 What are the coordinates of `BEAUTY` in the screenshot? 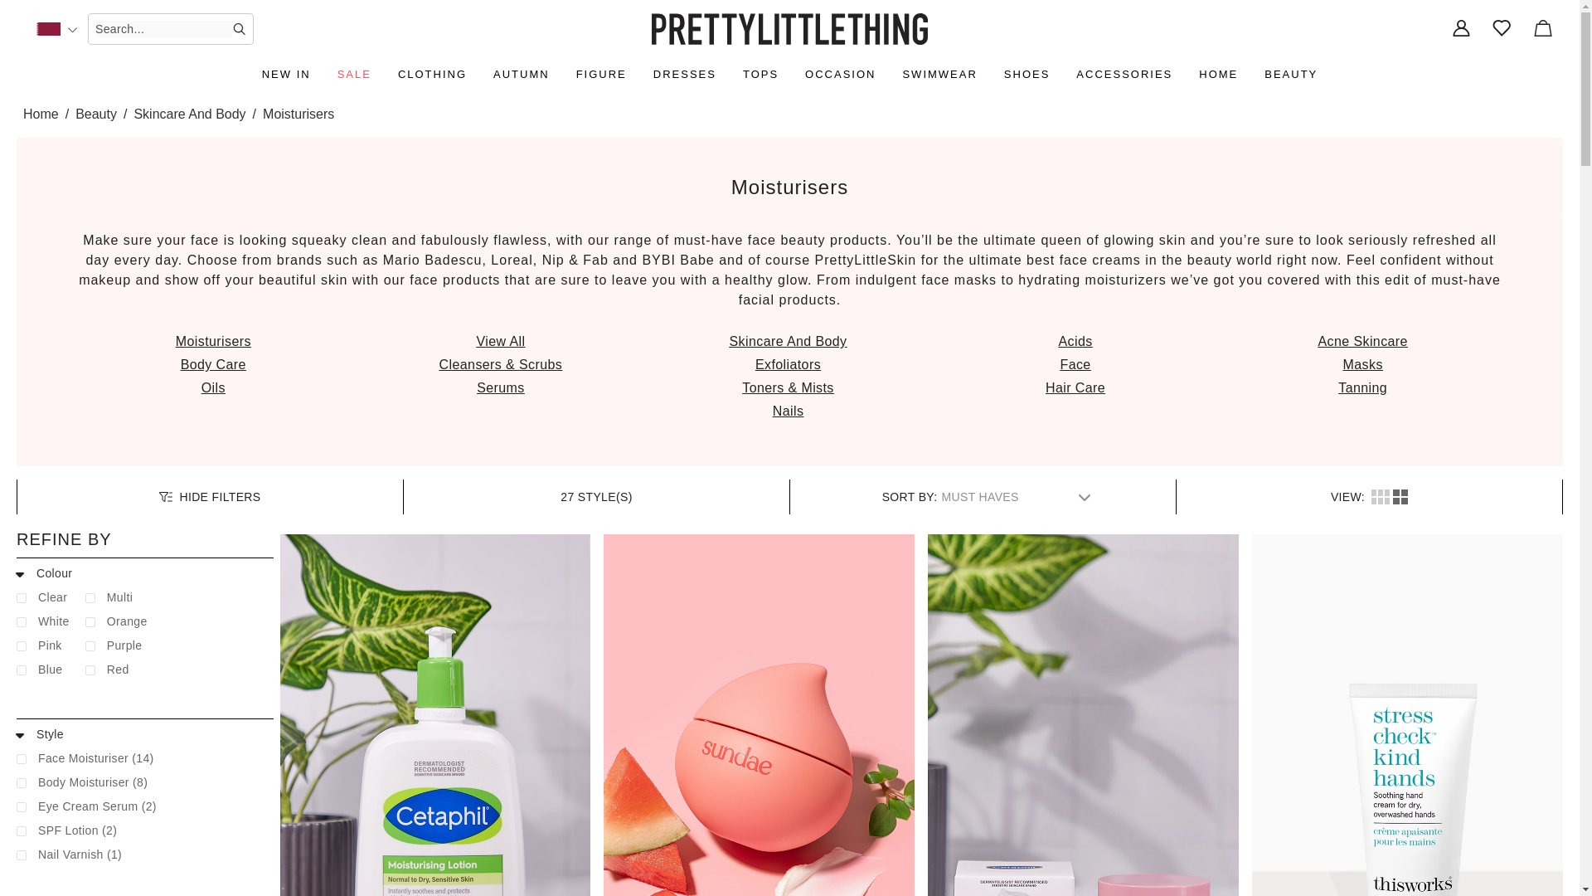 It's located at (1290, 75).